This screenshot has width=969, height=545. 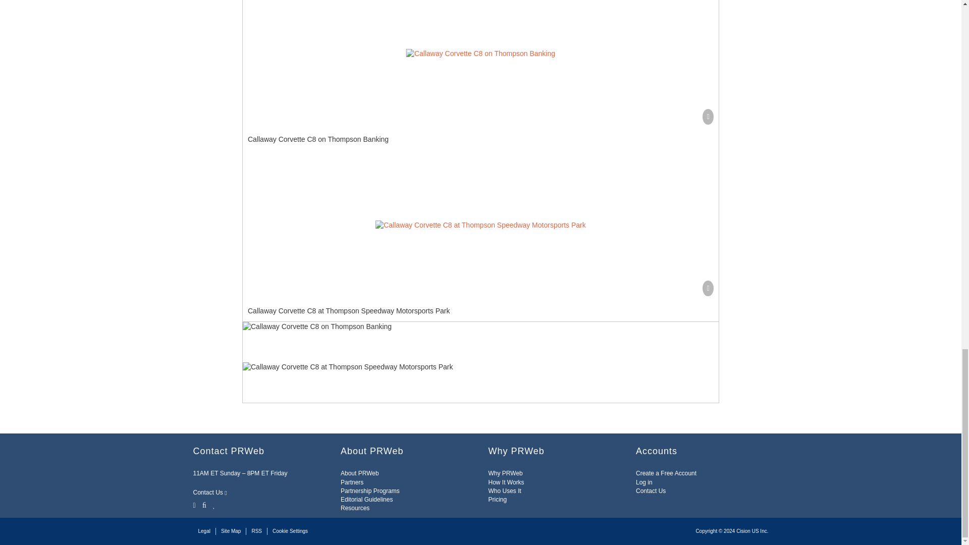 I want to click on Facebook, so click(x=204, y=505).